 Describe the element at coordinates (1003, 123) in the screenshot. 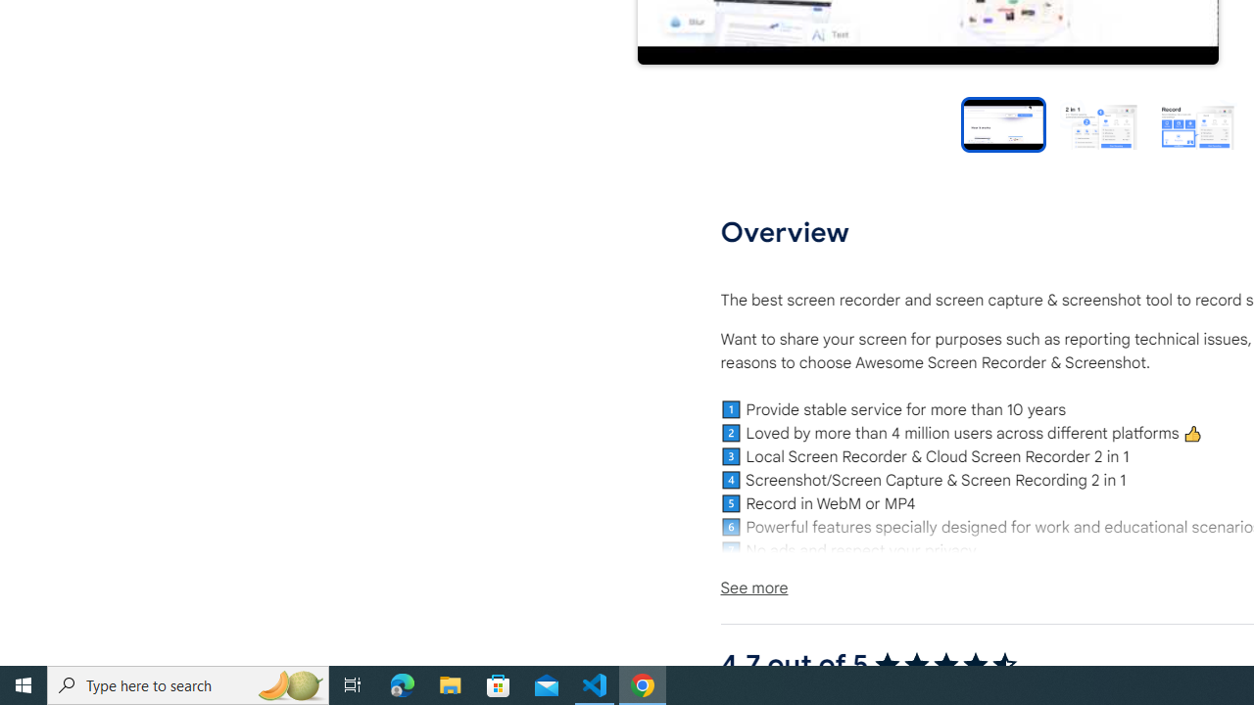

I see `Item video thumbnail` at that location.